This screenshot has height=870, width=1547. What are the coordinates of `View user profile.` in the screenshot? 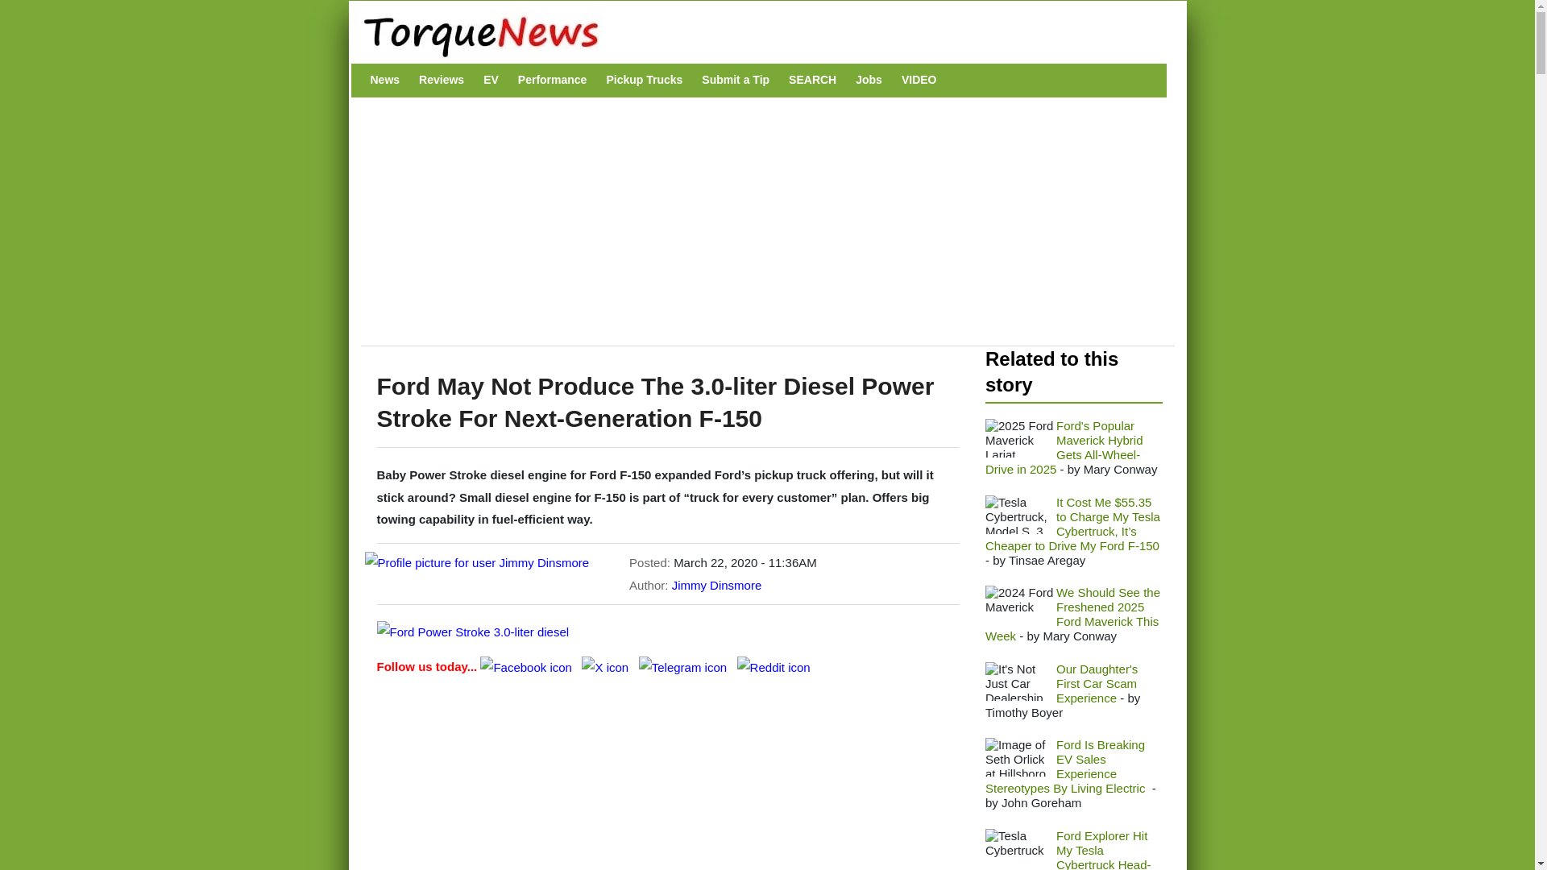 It's located at (717, 585).